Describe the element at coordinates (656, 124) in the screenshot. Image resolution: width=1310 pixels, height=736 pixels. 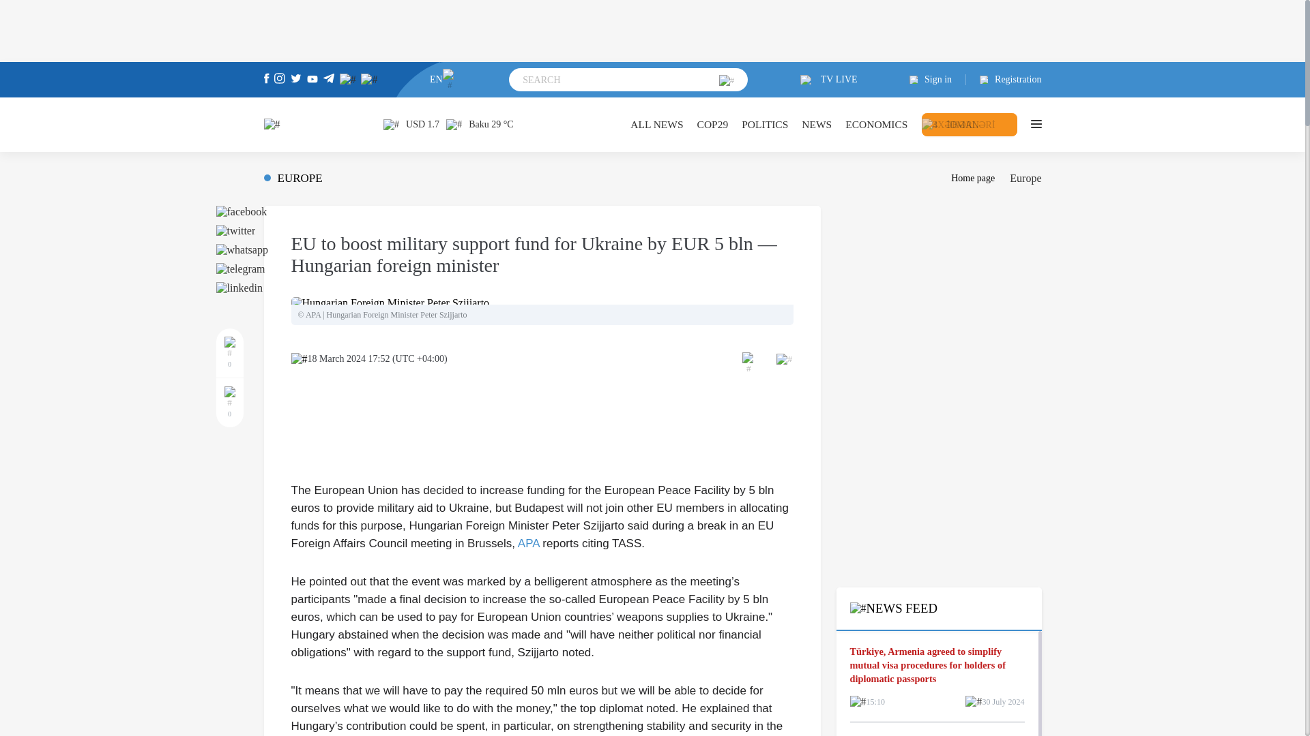
I see `ALL NEWS` at that location.